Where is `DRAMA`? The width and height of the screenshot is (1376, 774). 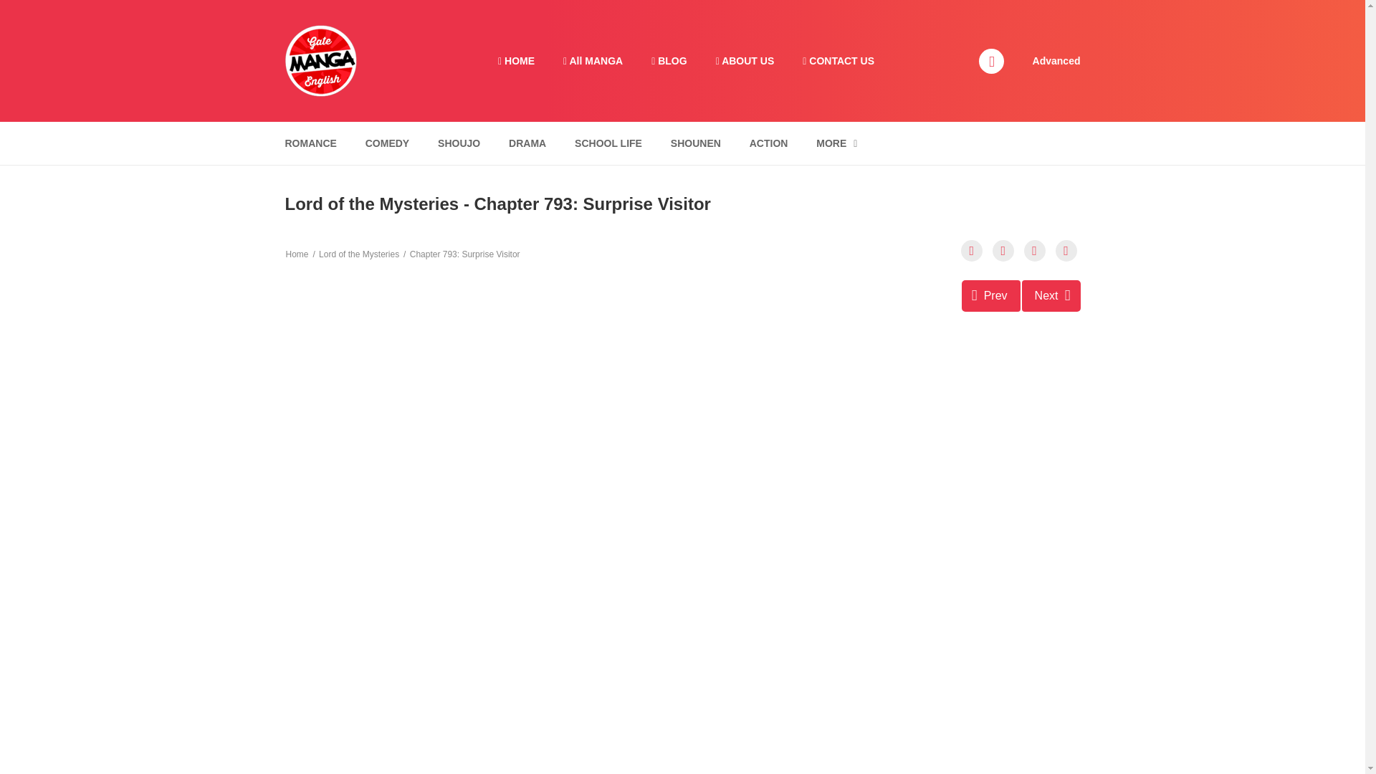 DRAMA is located at coordinates (527, 143).